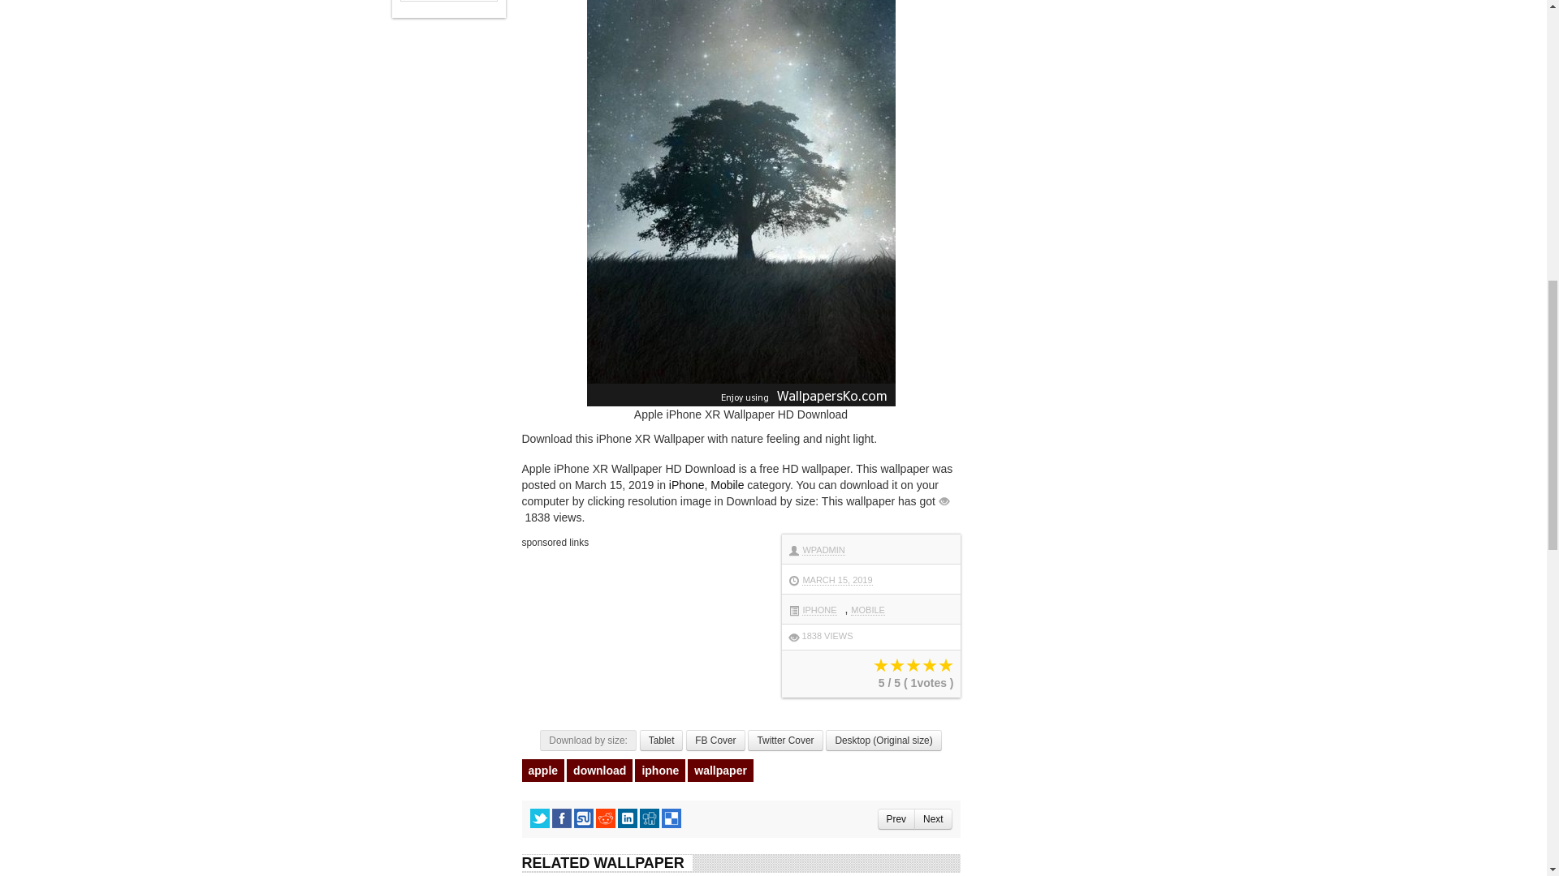 The image size is (1559, 876). Describe the element at coordinates (661, 740) in the screenshot. I see `Apple iPhone XR Wallpaper HD Download` at that location.